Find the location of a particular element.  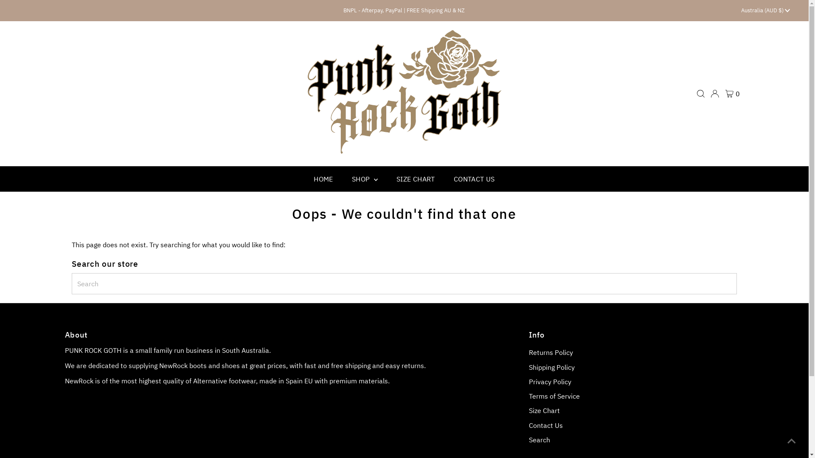

CONTACT US is located at coordinates (475, 179).